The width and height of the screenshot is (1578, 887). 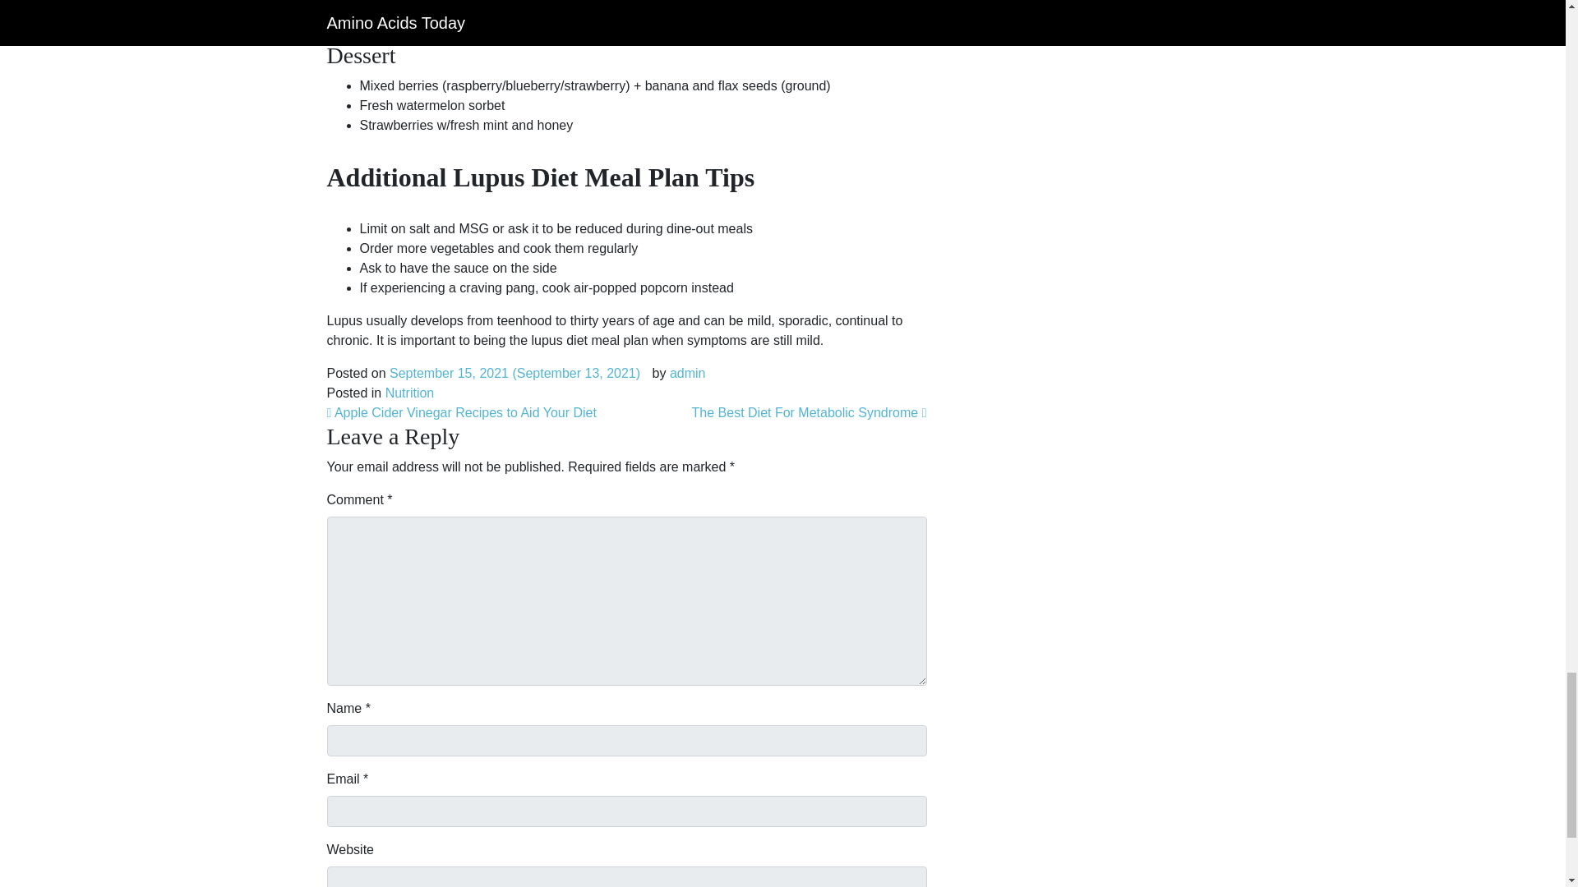 I want to click on admin, so click(x=687, y=373).